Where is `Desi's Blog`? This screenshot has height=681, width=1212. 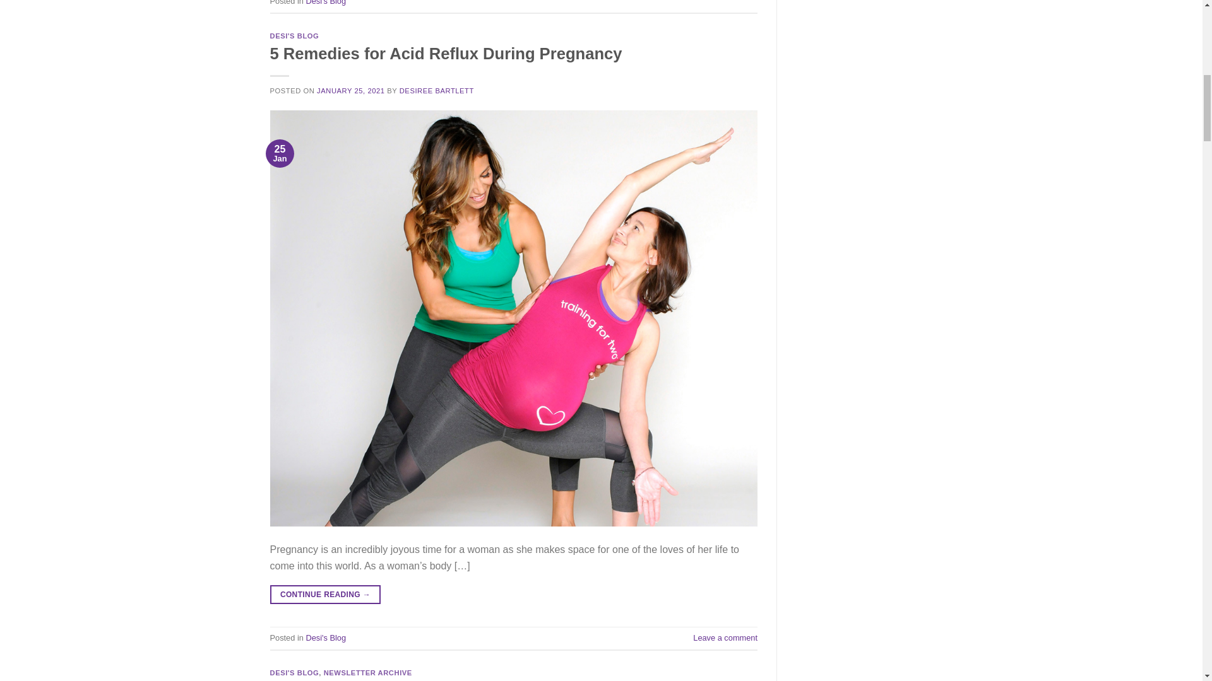
Desi's Blog is located at coordinates (325, 638).